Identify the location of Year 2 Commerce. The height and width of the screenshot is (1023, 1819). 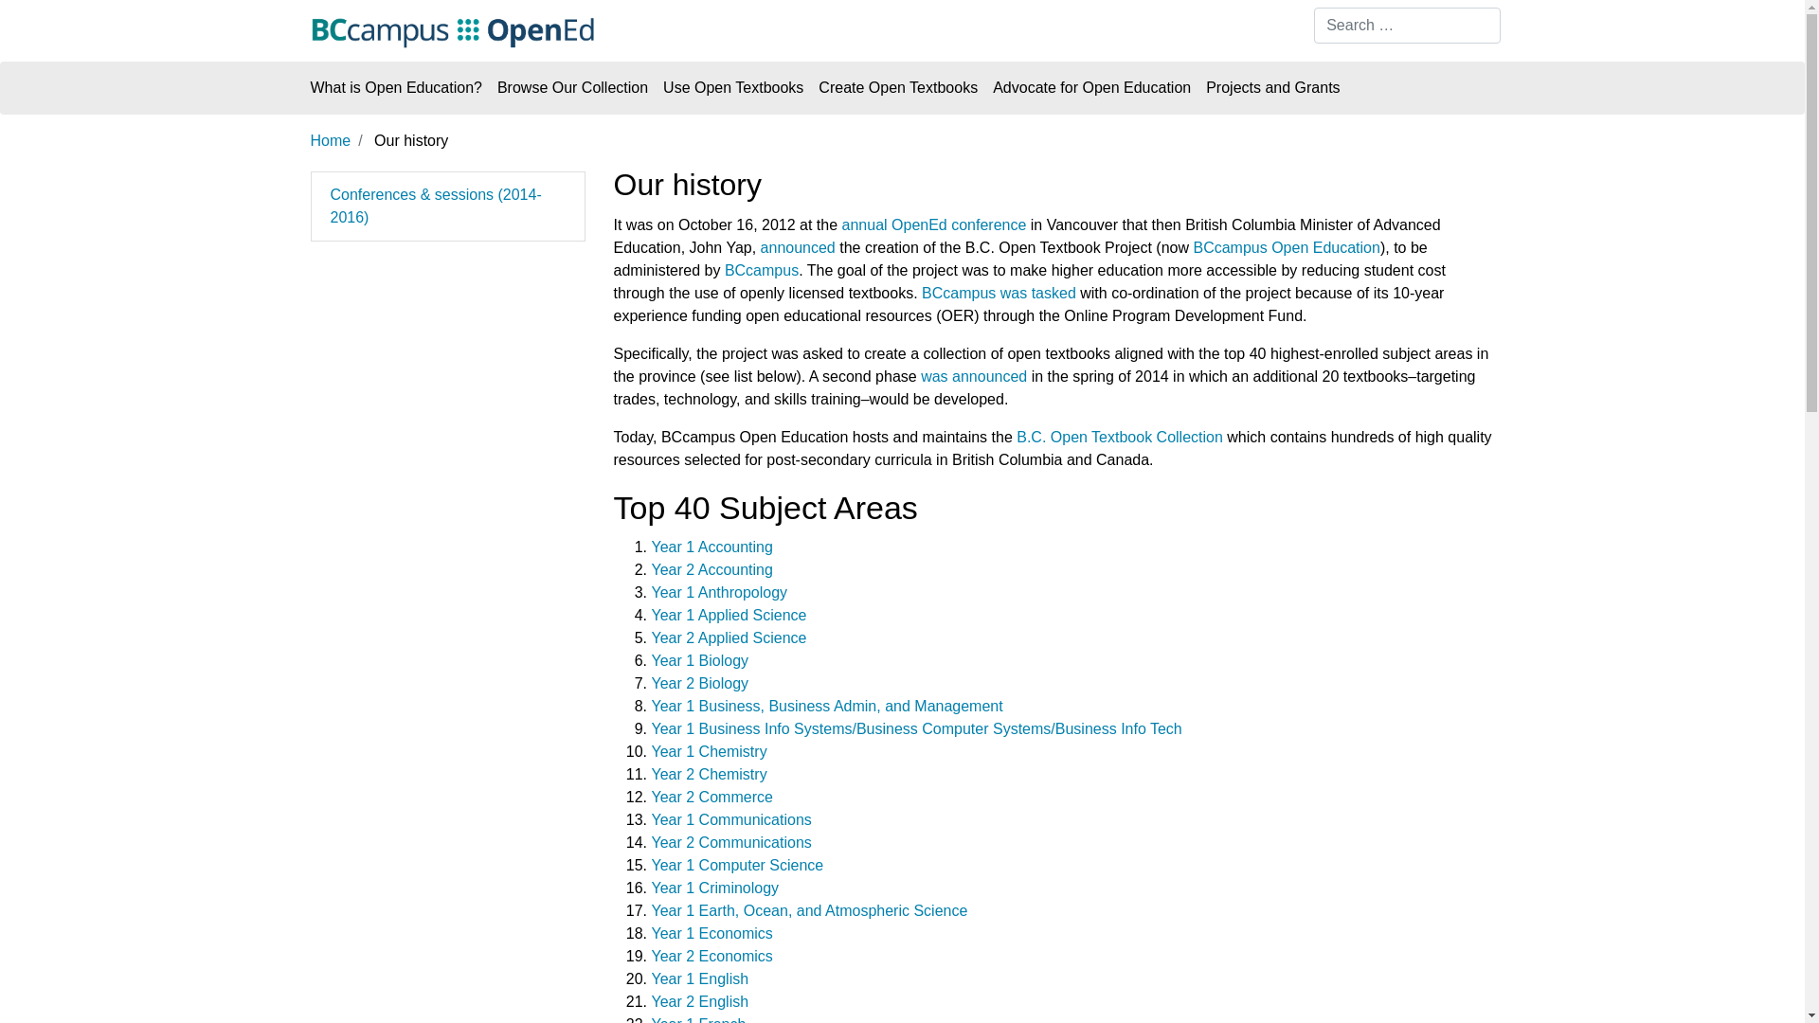
(712, 798).